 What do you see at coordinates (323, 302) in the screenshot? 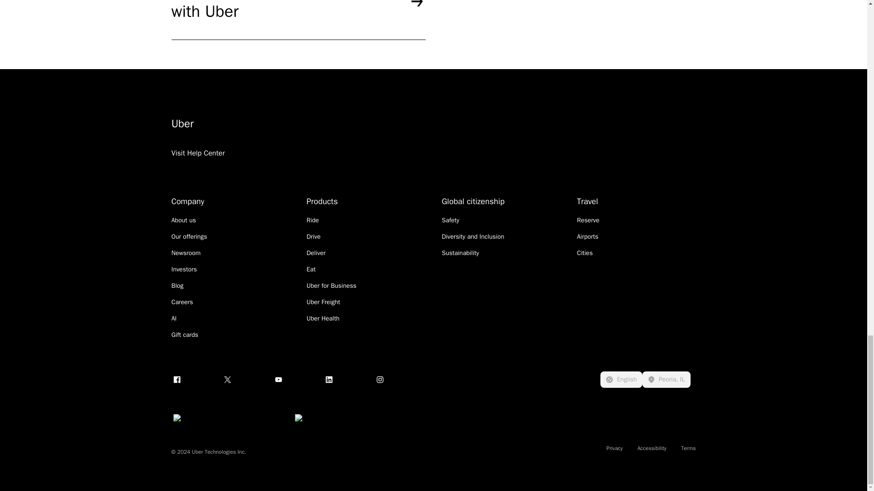
I see `Uber Freight` at bounding box center [323, 302].